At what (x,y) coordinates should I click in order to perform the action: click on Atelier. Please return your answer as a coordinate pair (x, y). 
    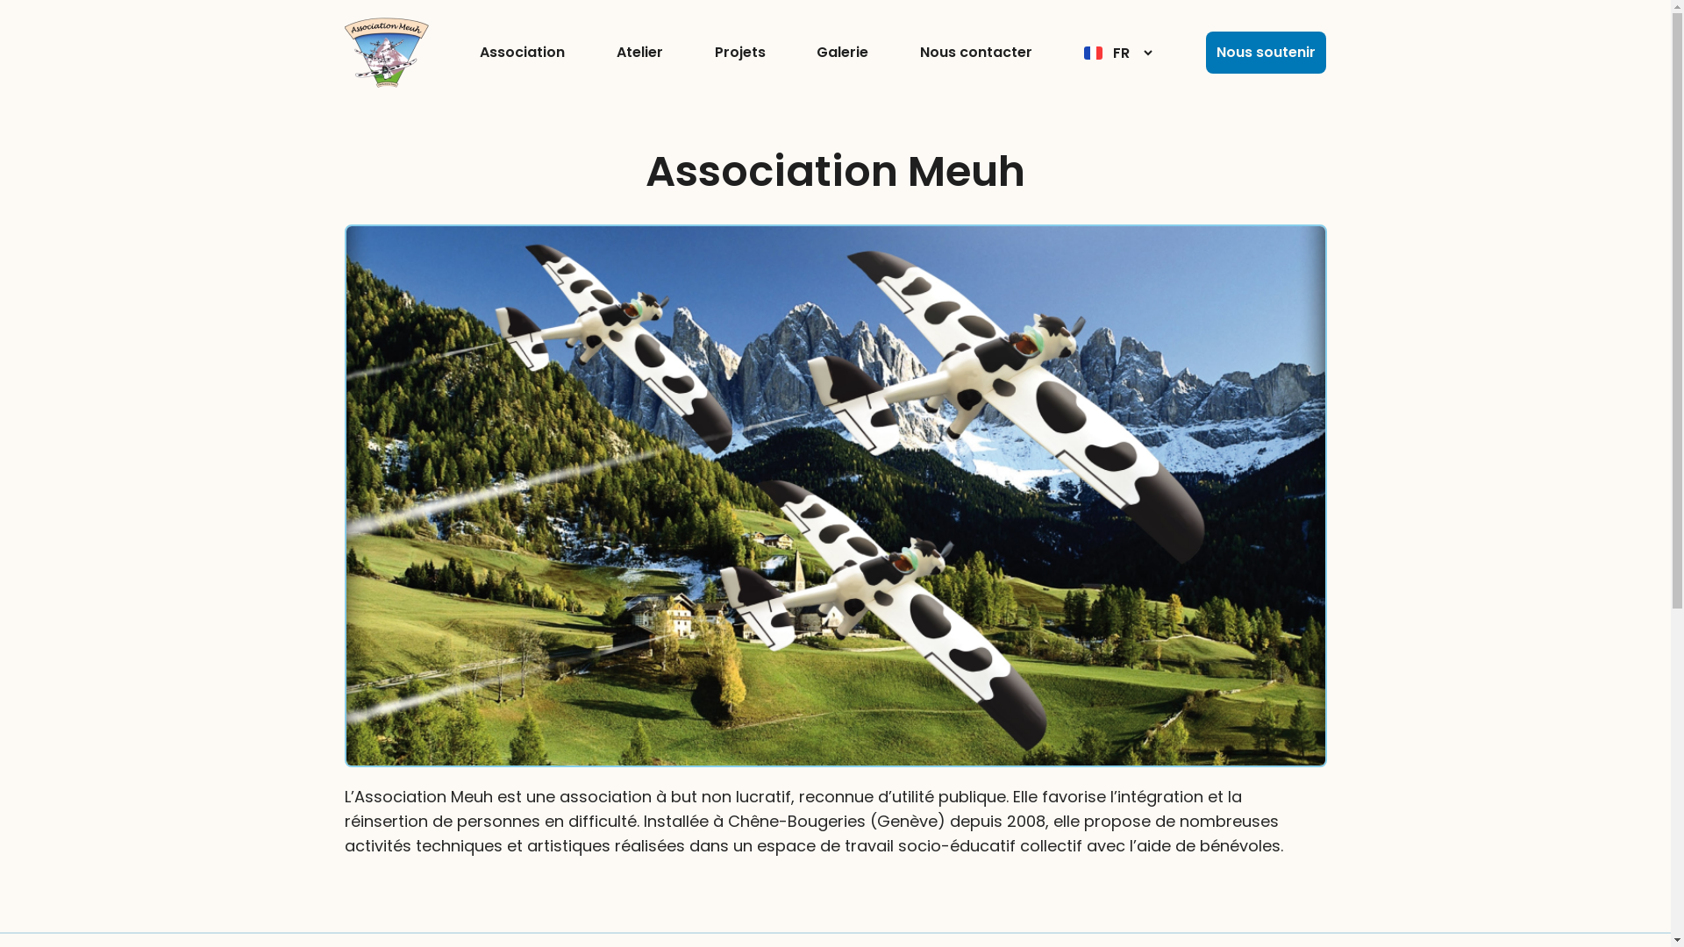
    Looking at the image, I should click on (640, 53).